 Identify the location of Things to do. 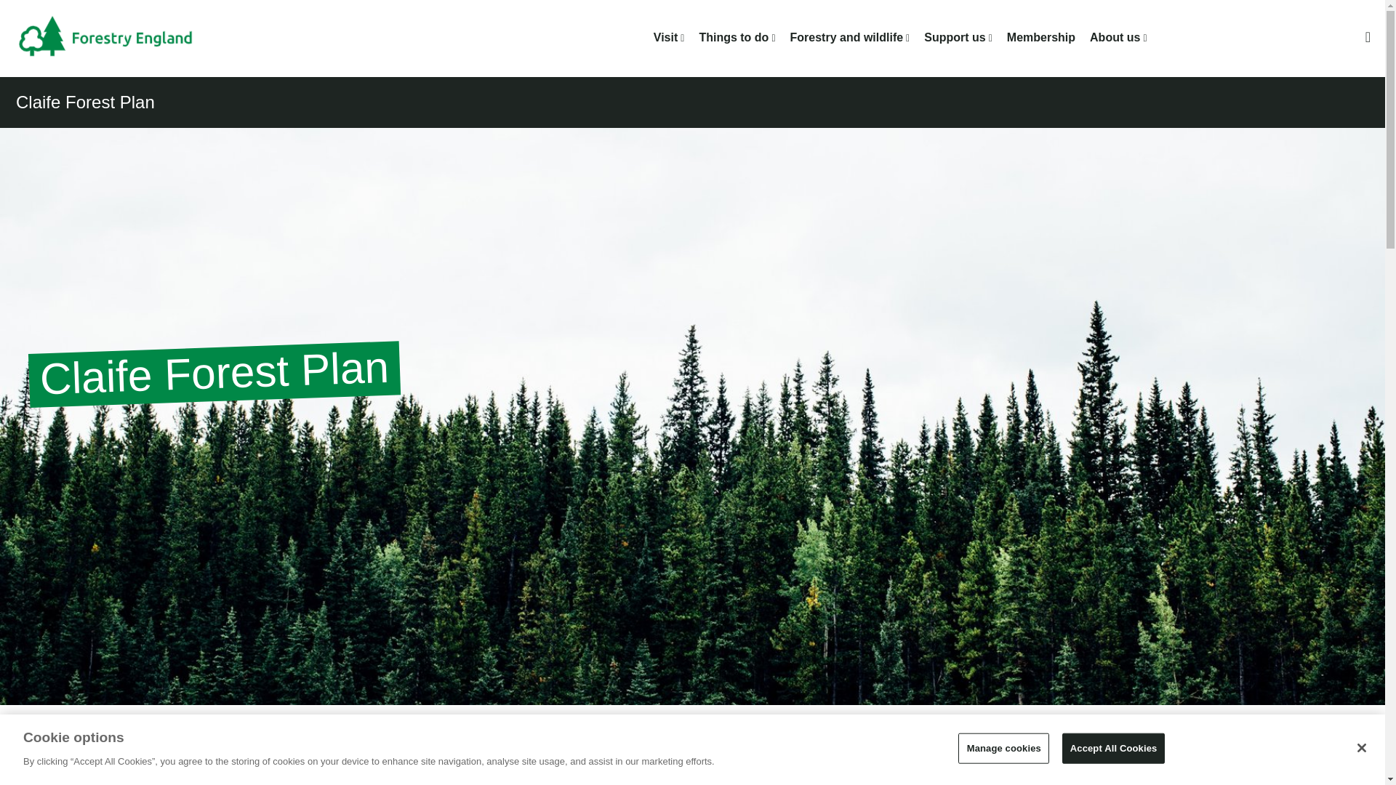
(734, 38).